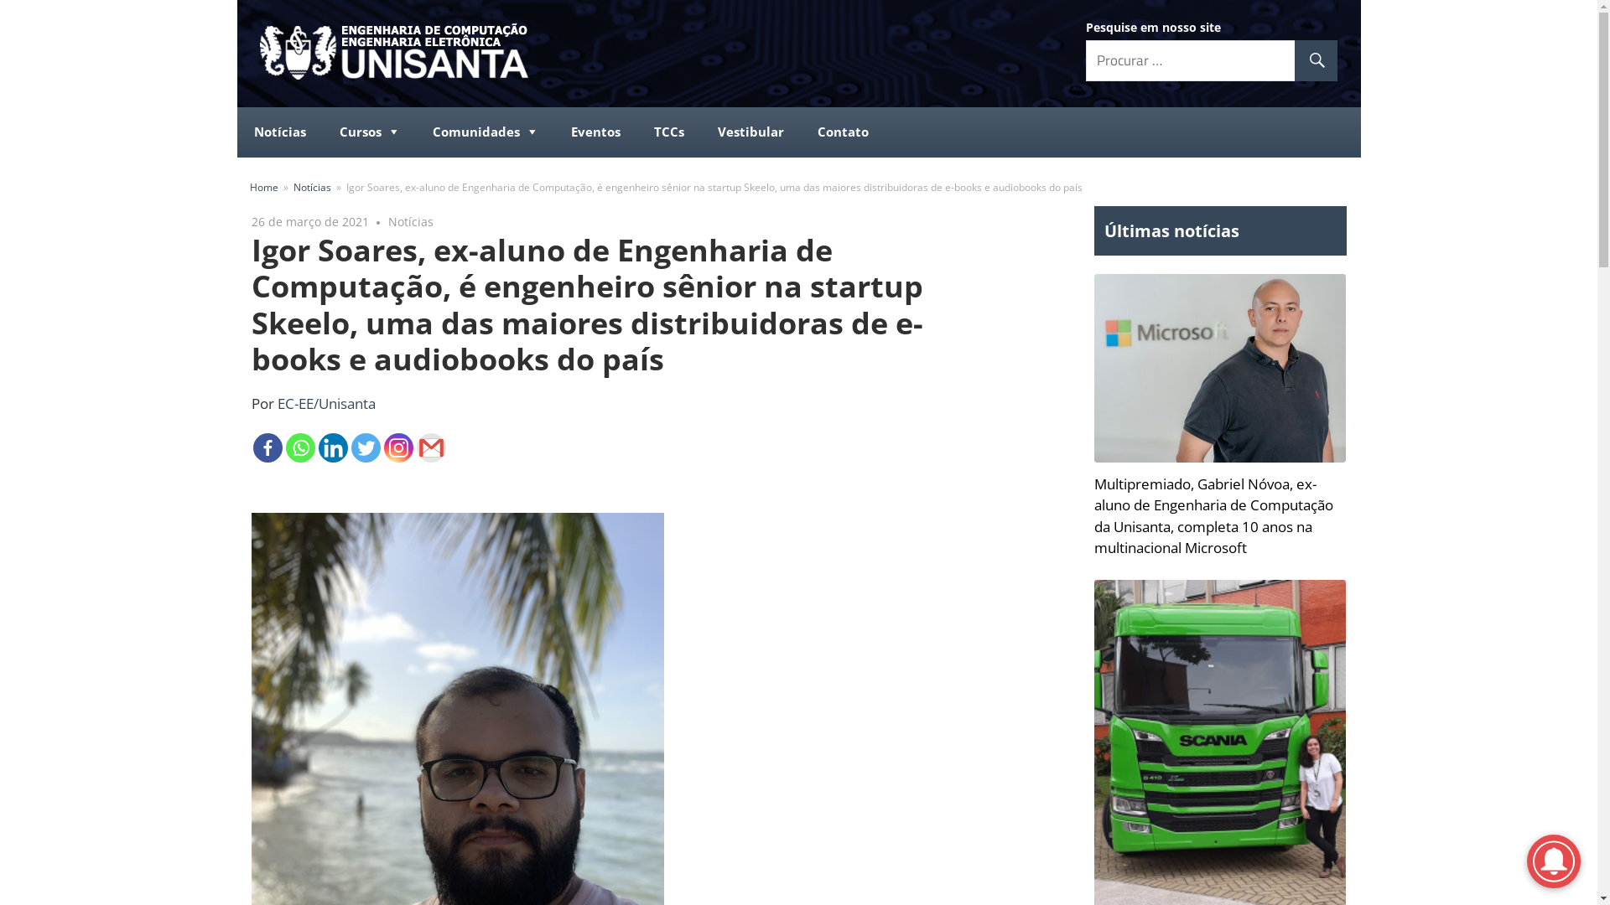 The height and width of the screenshot is (905, 1610). I want to click on Twitter, so click(366, 447).